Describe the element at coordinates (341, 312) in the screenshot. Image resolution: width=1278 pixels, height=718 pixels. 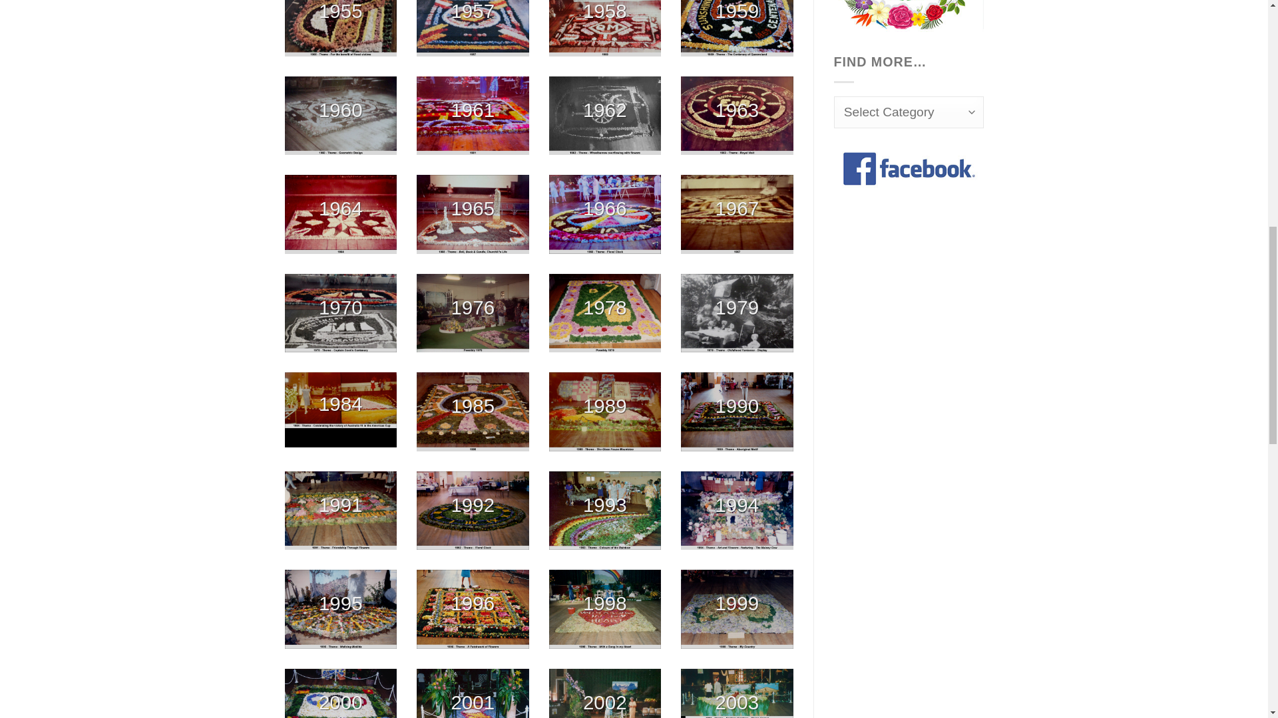
I see `1970` at that location.